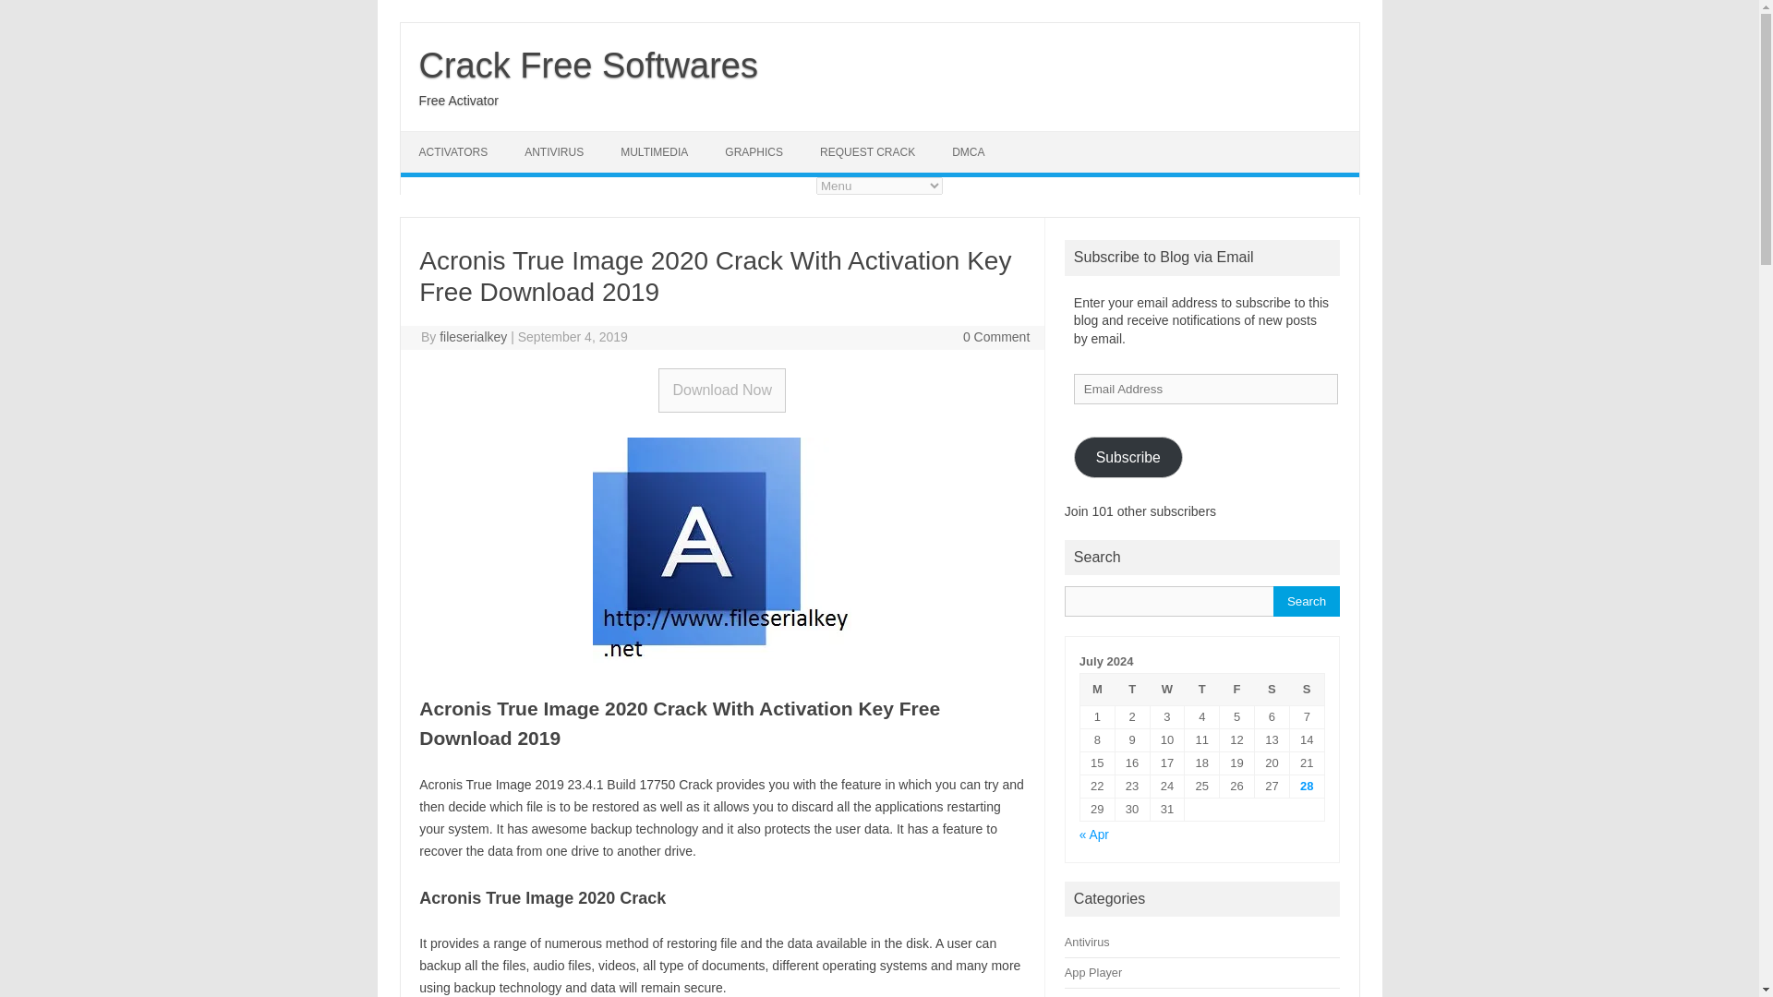  What do you see at coordinates (1097, 690) in the screenshot?
I see `Monday` at bounding box center [1097, 690].